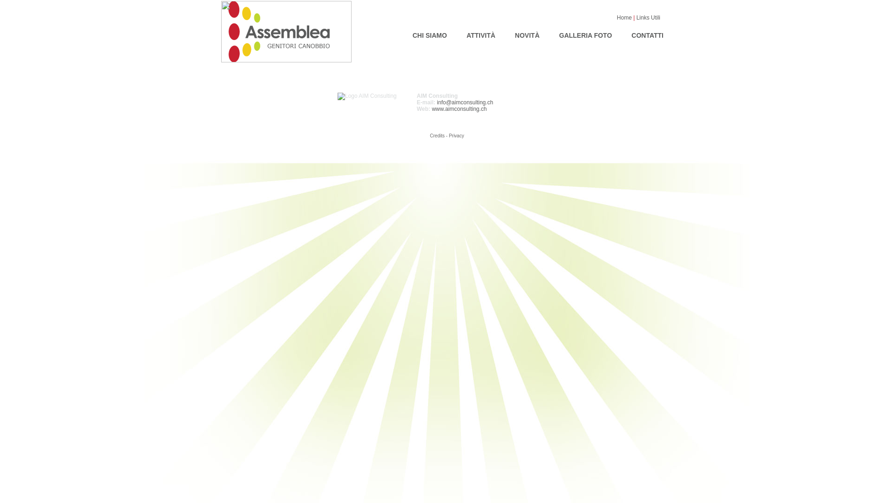  Describe the element at coordinates (459, 109) in the screenshot. I see `www.aimconsulting.ch` at that location.